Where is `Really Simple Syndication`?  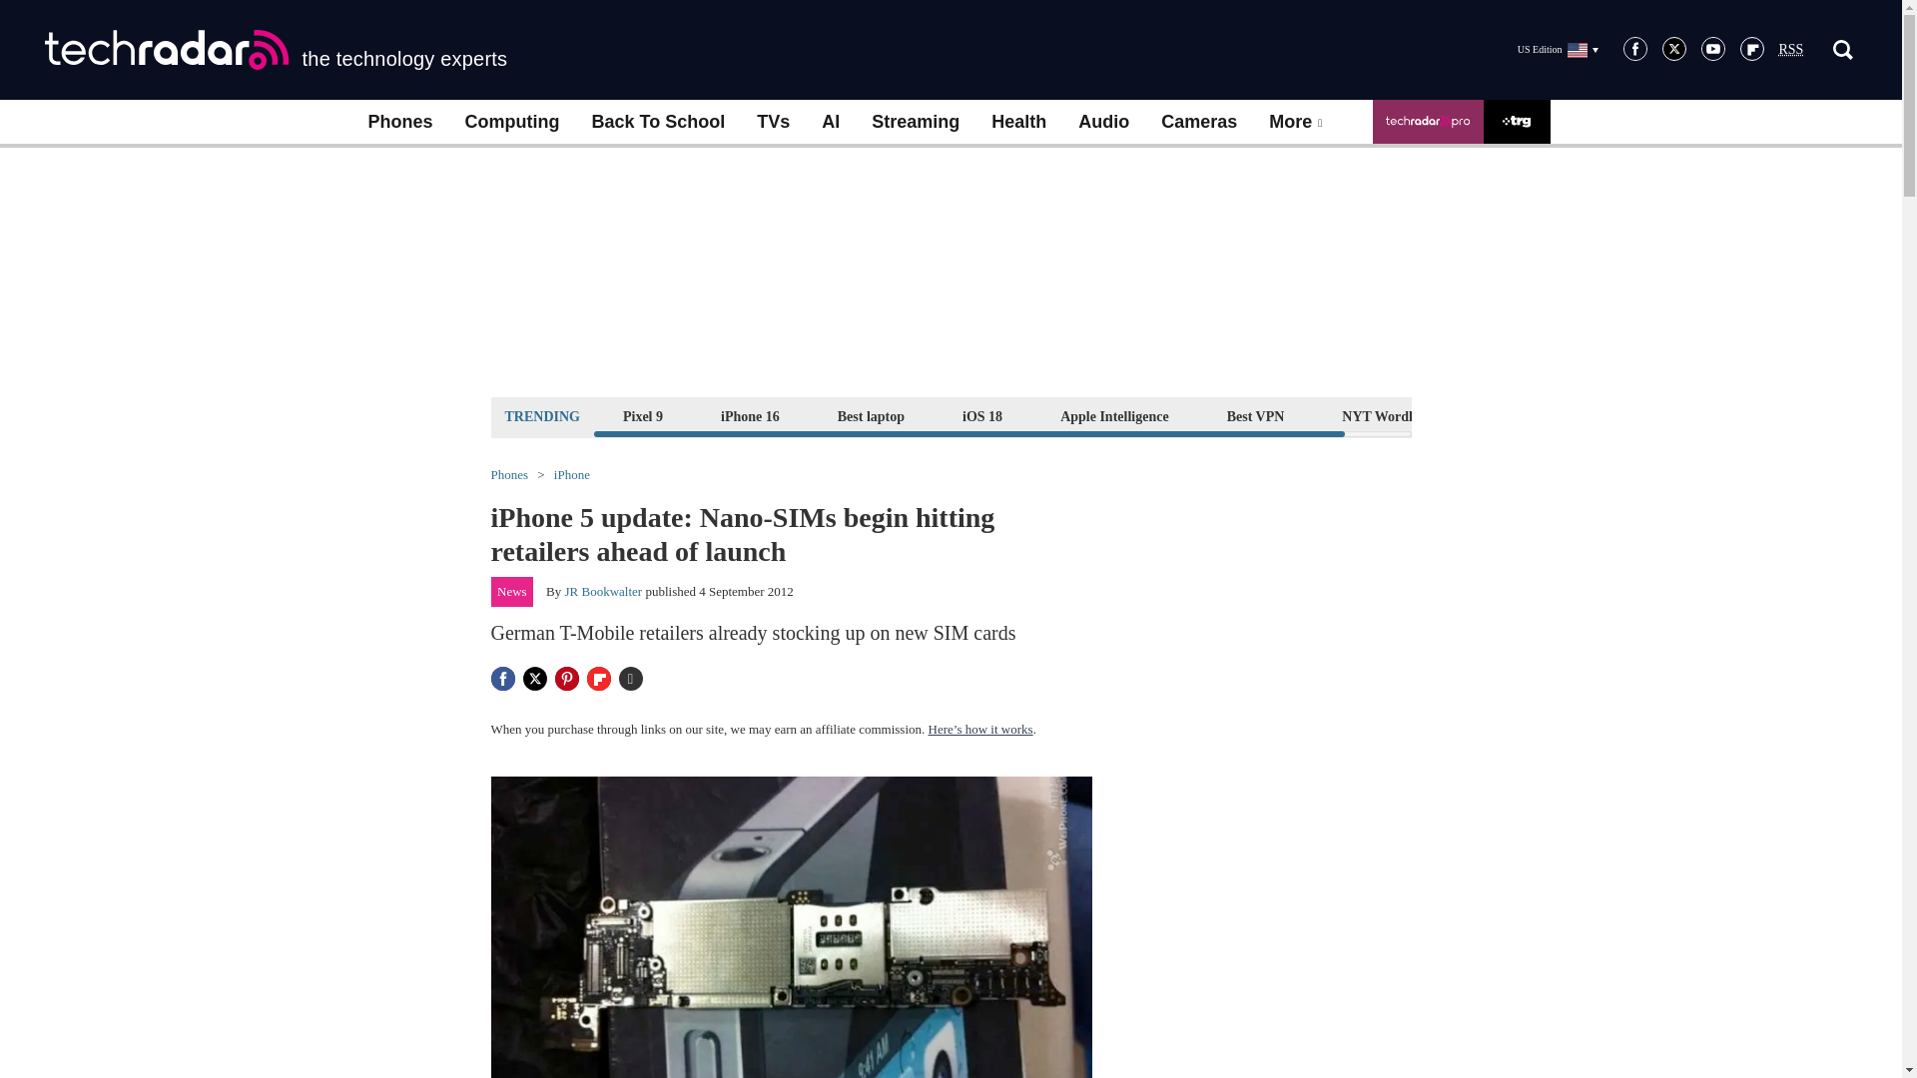
Really Simple Syndication is located at coordinates (1791, 50).